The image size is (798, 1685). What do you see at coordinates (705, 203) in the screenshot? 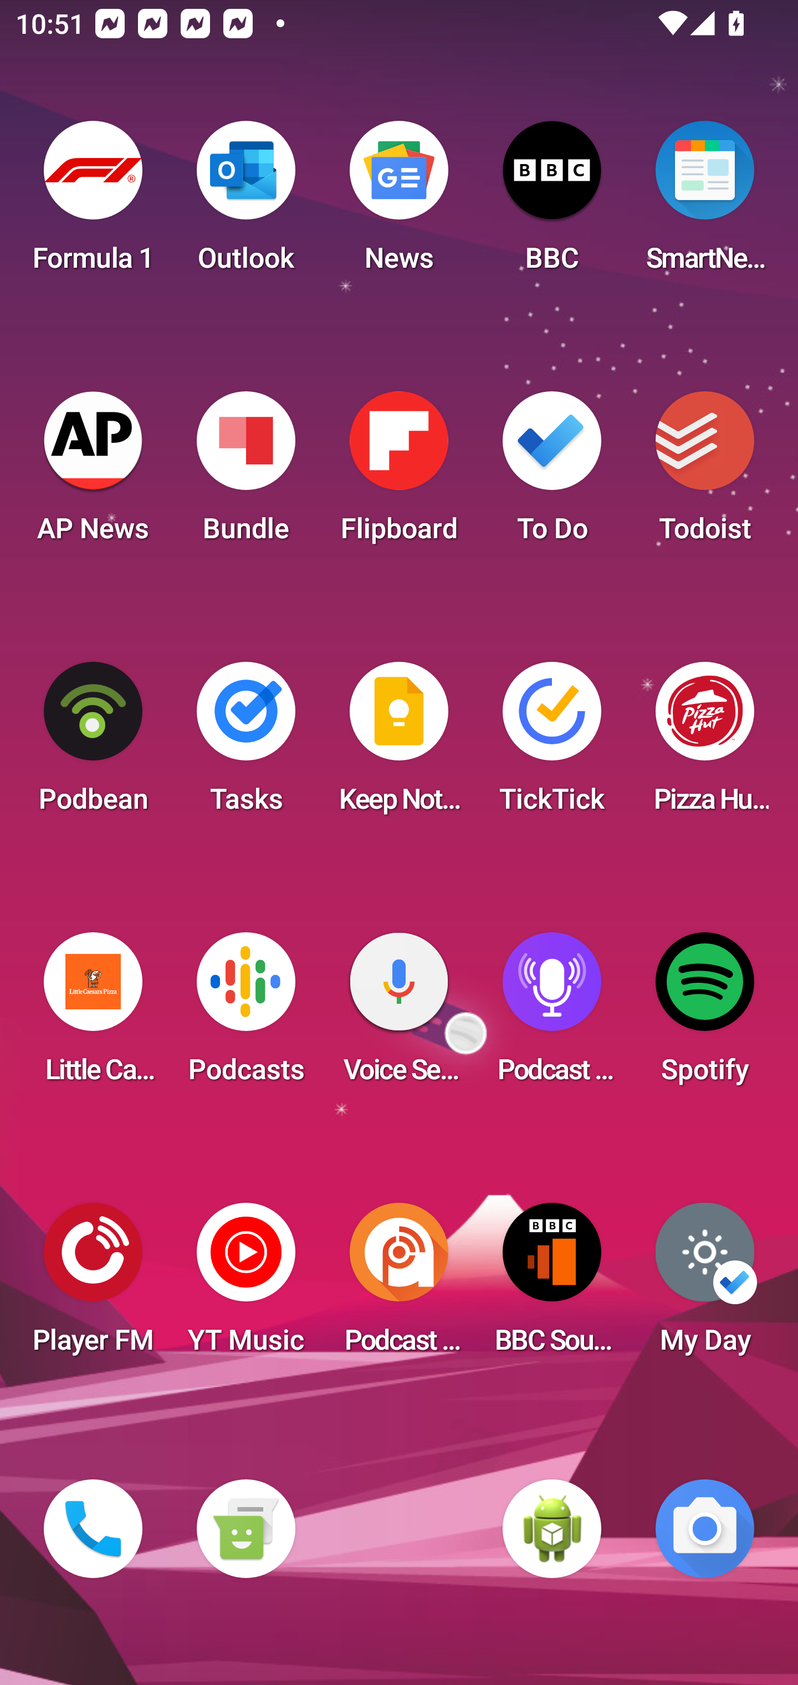
I see `SmartNews` at bounding box center [705, 203].